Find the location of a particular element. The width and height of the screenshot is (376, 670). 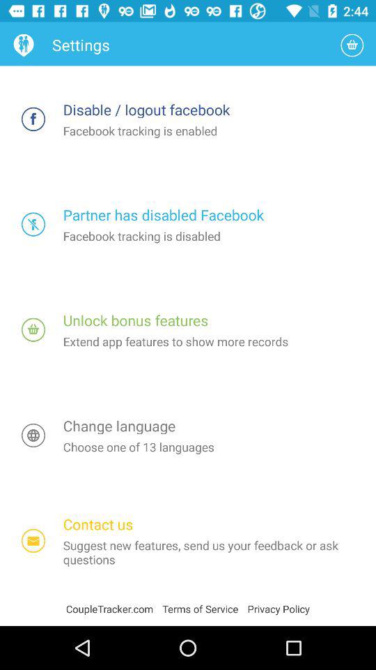

open app developer contact page is located at coordinates (33, 540).